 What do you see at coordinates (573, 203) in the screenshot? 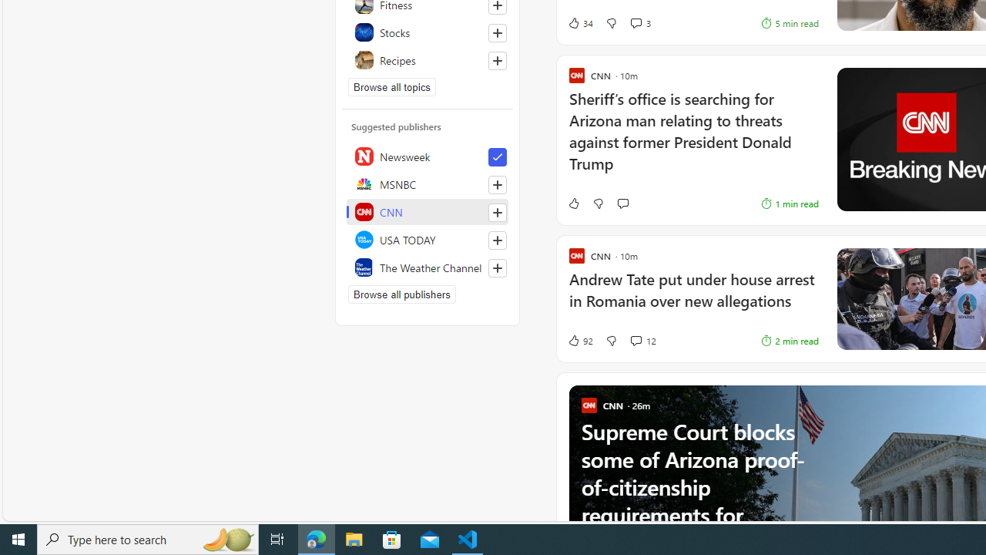
I see `Like` at bounding box center [573, 203].